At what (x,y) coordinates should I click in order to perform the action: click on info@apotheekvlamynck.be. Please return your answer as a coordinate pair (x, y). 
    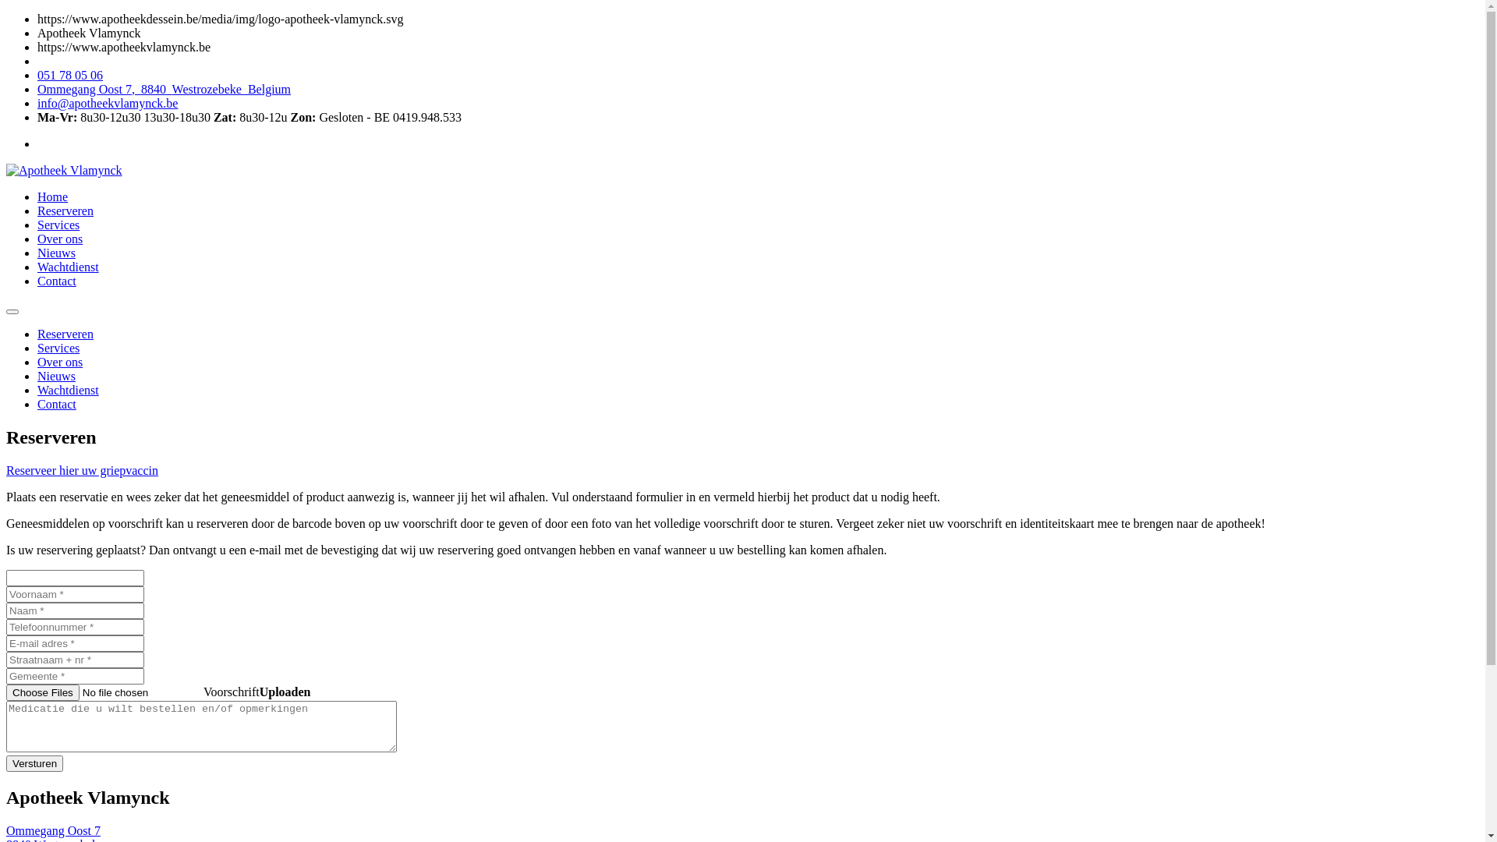
    Looking at the image, I should click on (108, 103).